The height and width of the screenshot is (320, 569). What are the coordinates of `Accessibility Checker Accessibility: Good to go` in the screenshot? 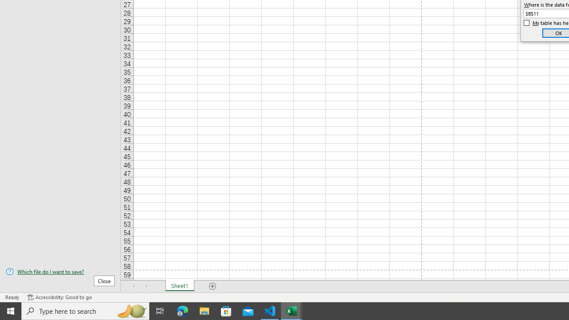 It's located at (60, 297).